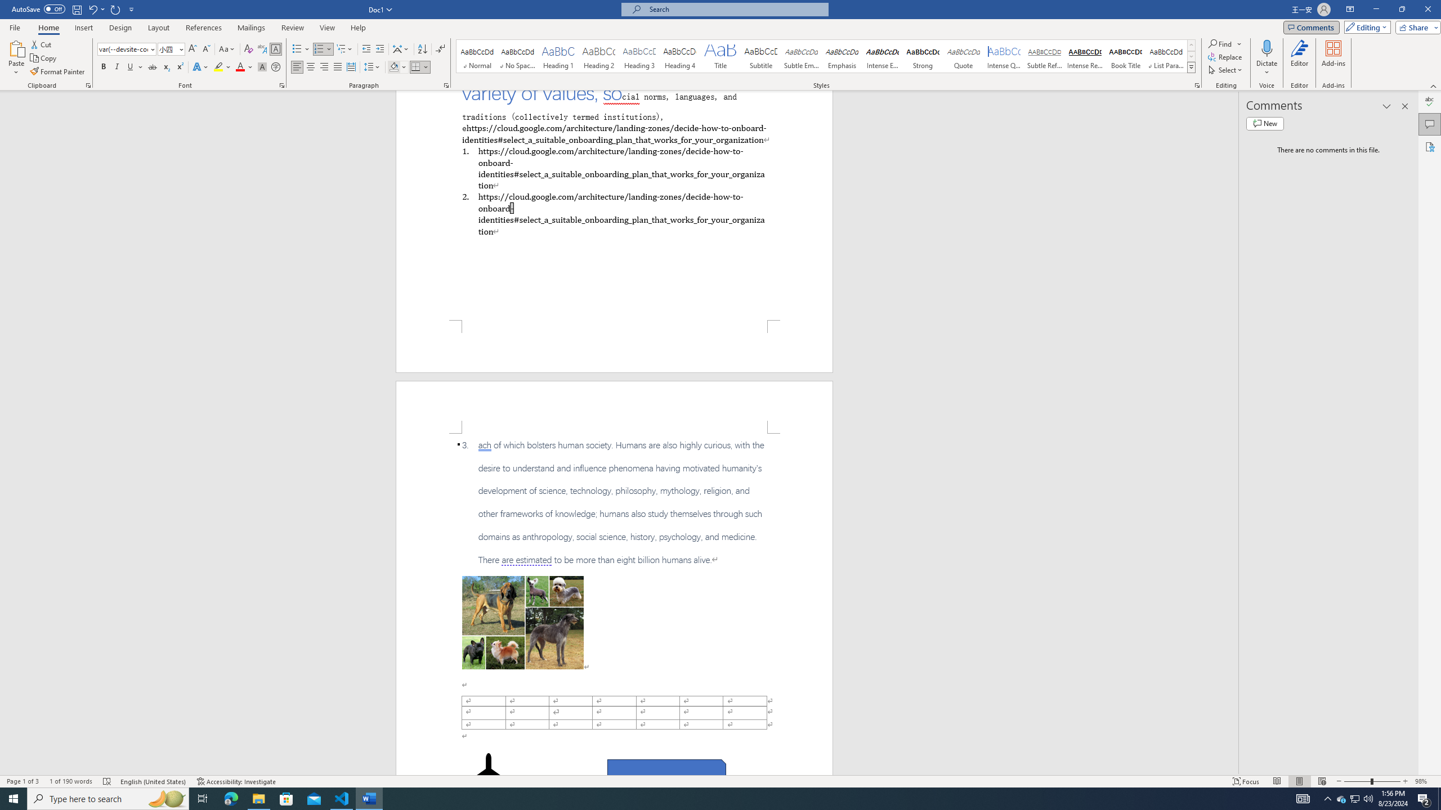  I want to click on Clear Formatting, so click(249, 49).